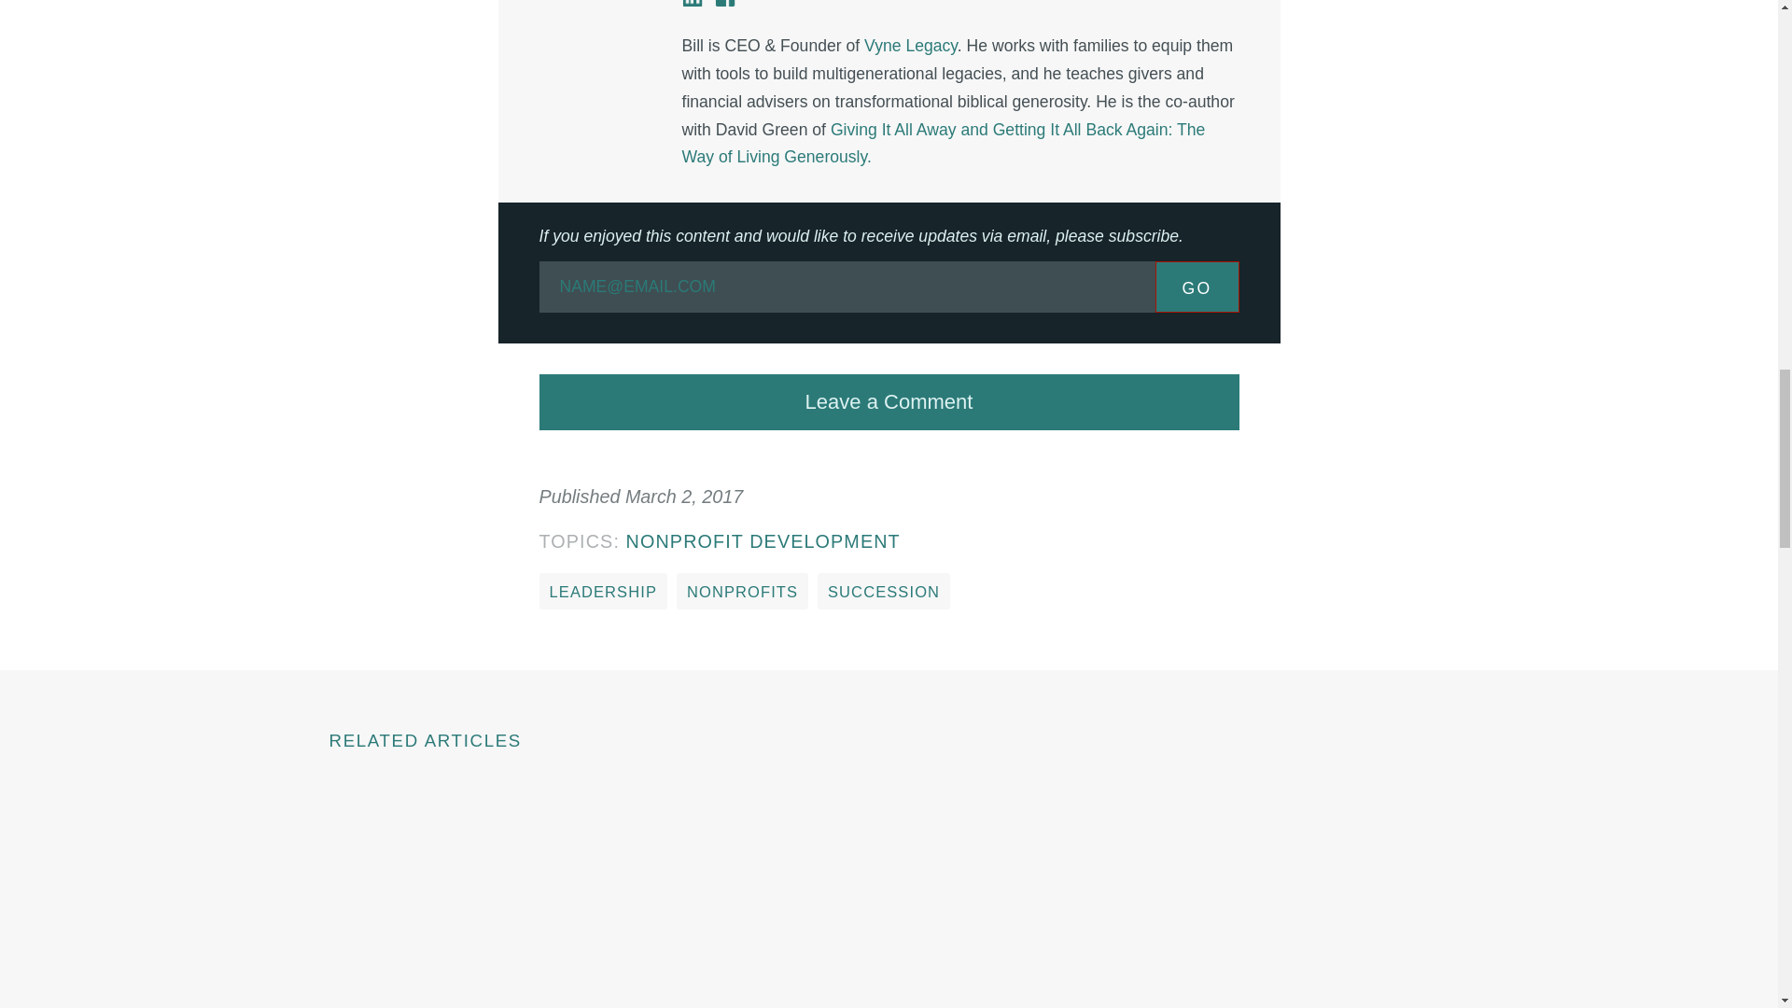  Describe the element at coordinates (603, 592) in the screenshot. I see `LEADERSHIP` at that location.